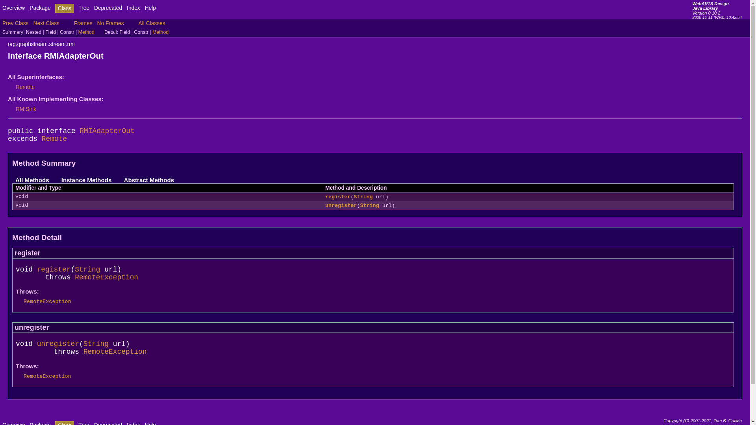 This screenshot has width=756, height=425. Describe the element at coordinates (711, 6) in the screenshot. I see `WebARTS Design
Java Library` at that location.